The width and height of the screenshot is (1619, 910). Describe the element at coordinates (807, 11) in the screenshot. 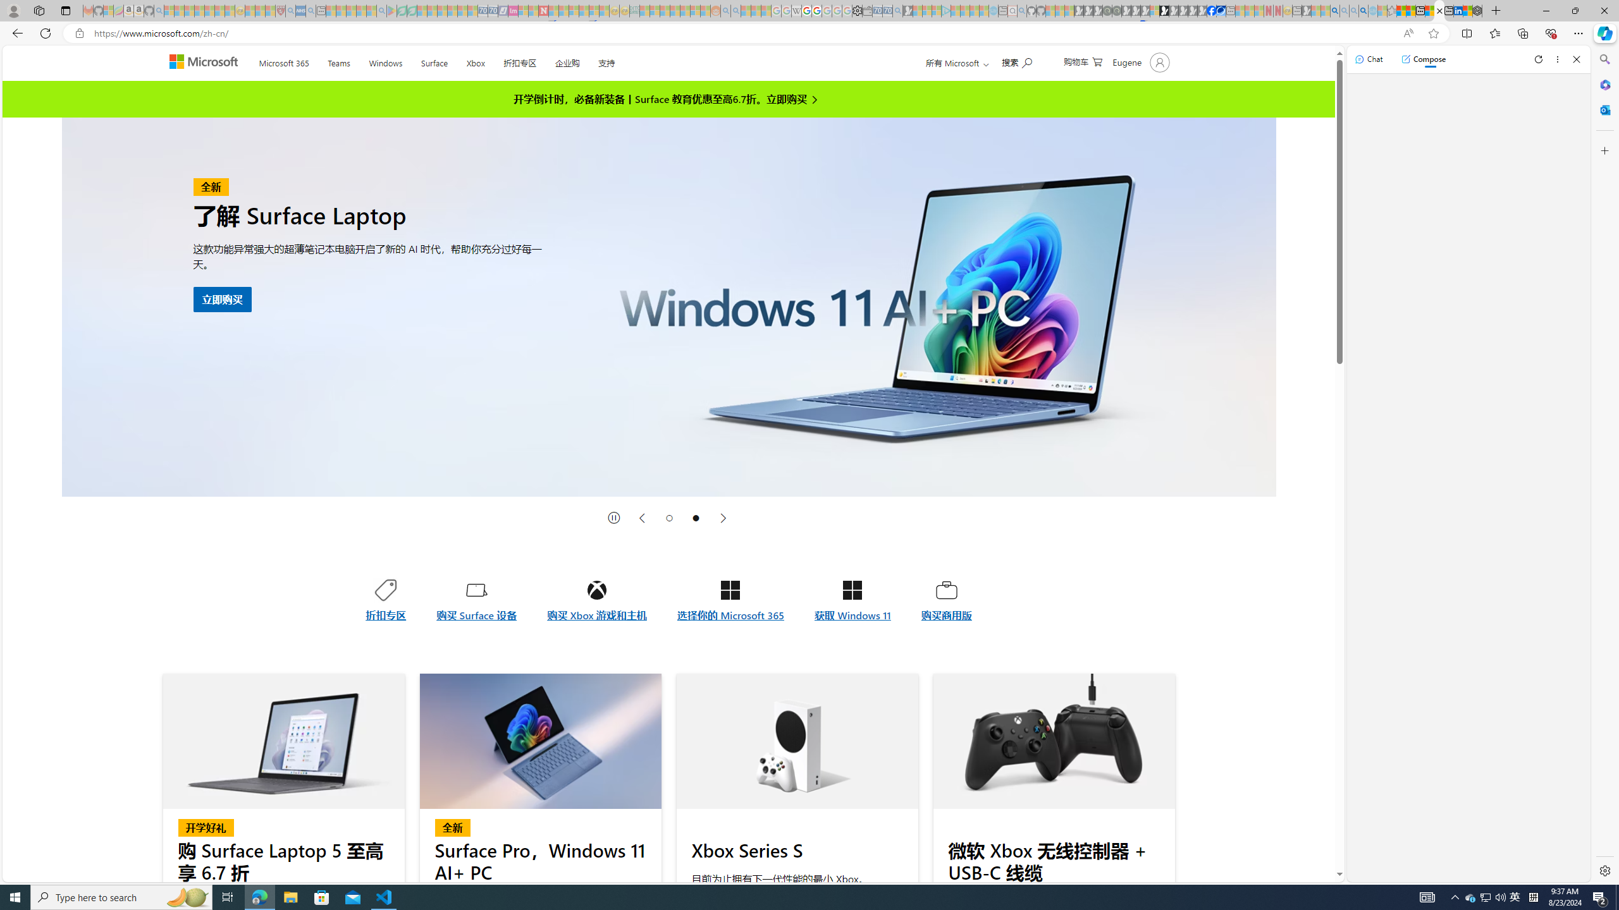

I see `Privacy Help Center - Policies Help` at that location.